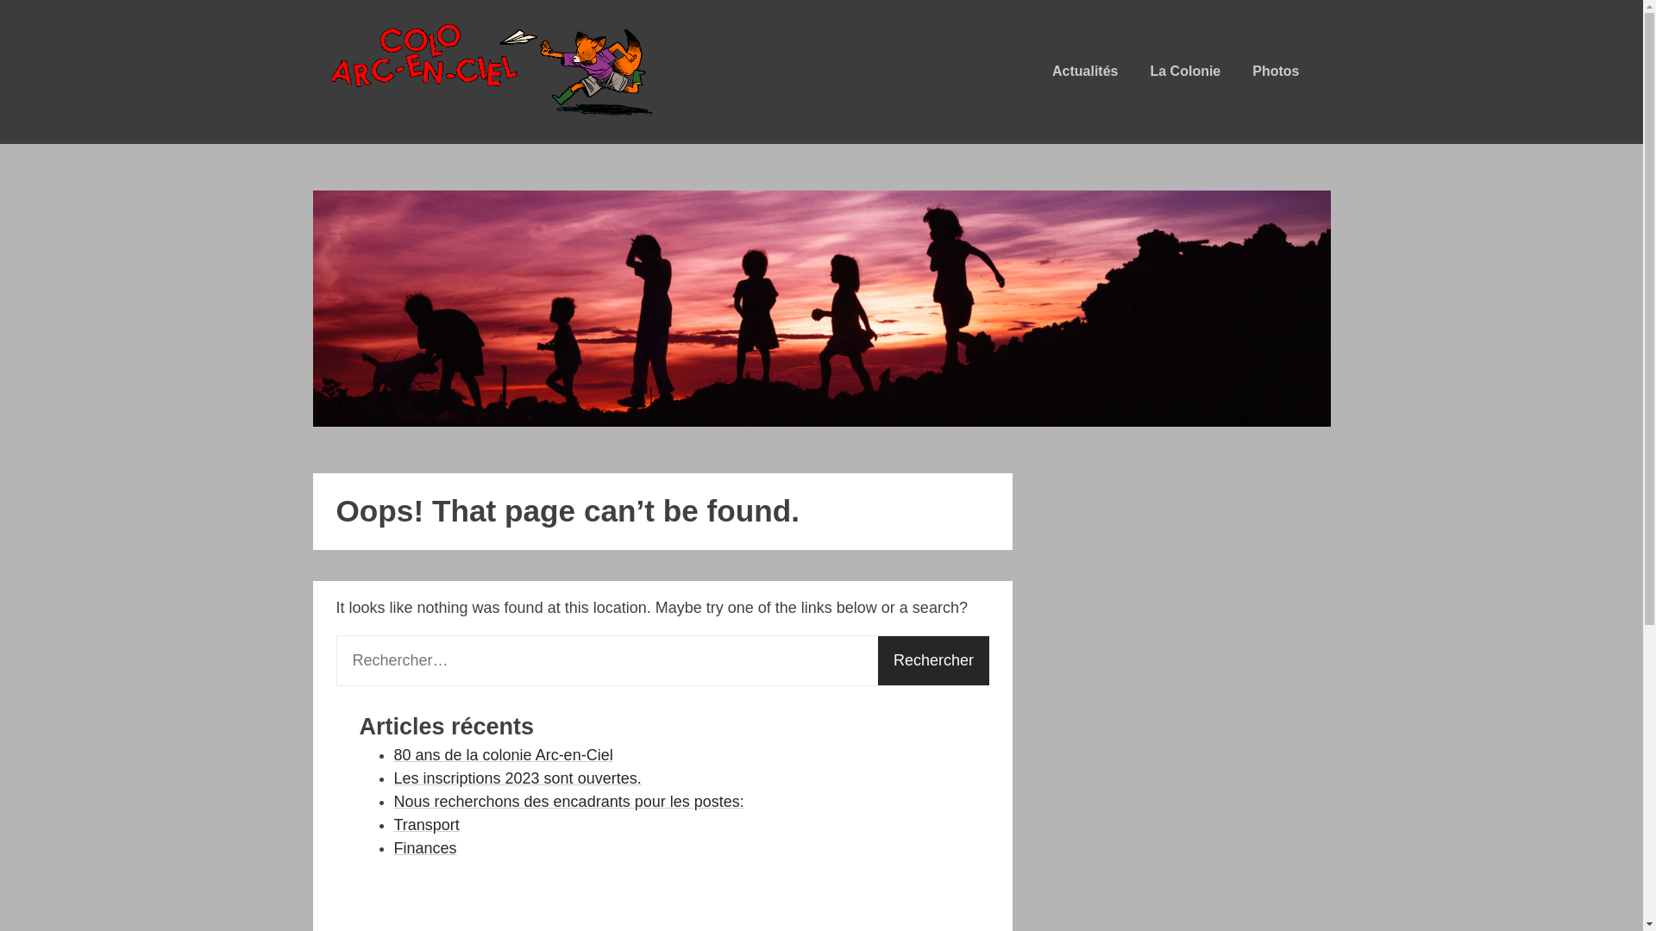 The width and height of the screenshot is (1656, 931). Describe the element at coordinates (503, 757) in the screenshot. I see `80 ans de la colonie Arc-en-Ciel` at that location.